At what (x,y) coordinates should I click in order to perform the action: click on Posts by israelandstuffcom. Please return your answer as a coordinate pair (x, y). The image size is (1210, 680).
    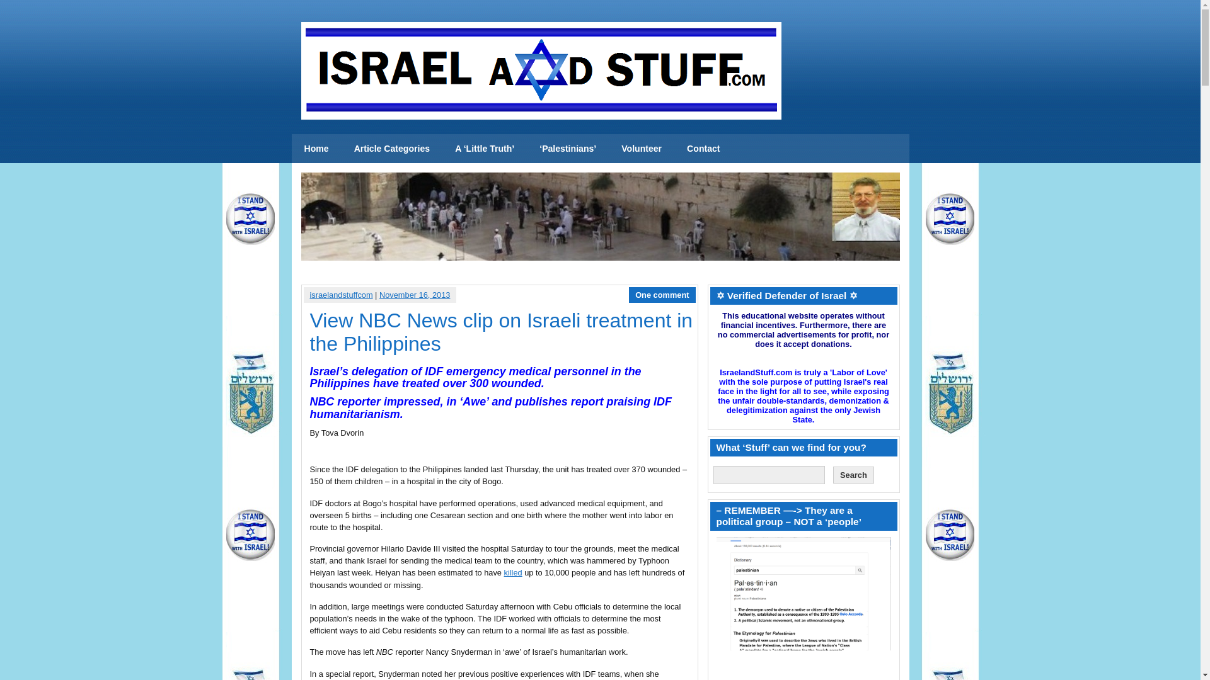
    Looking at the image, I should click on (341, 295).